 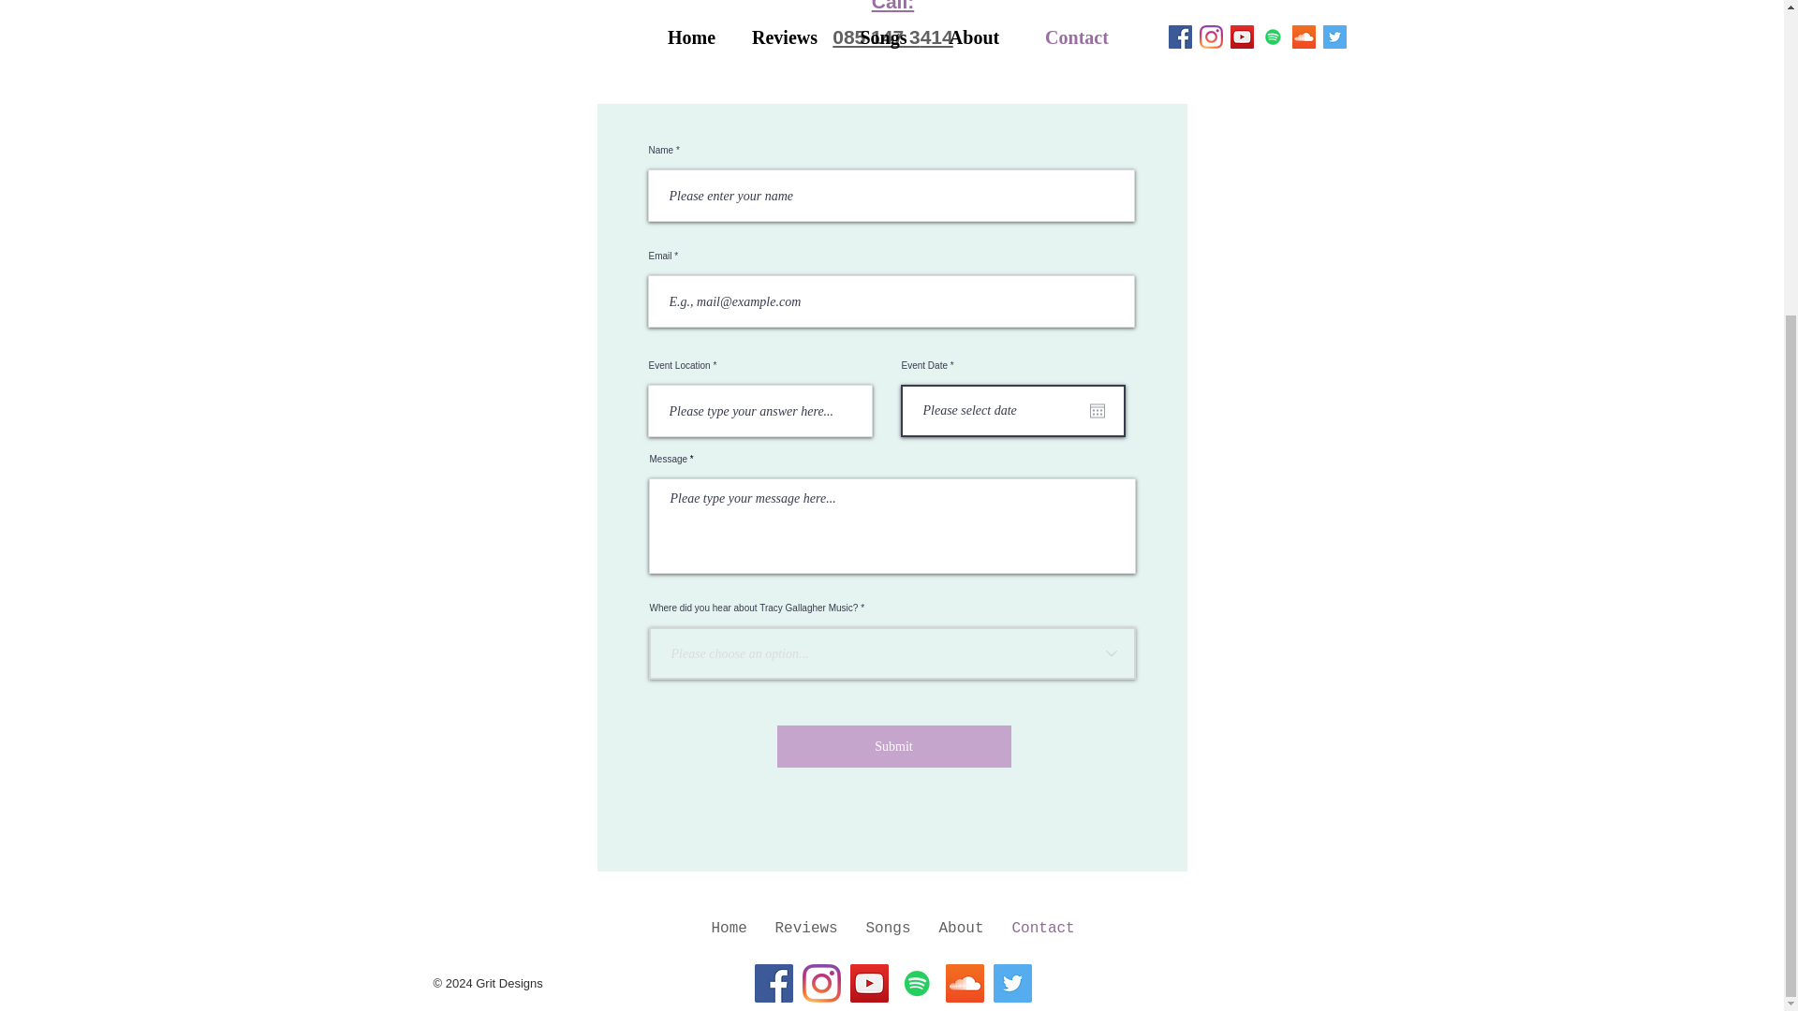 What do you see at coordinates (805, 929) in the screenshot?
I see `Reviews` at bounding box center [805, 929].